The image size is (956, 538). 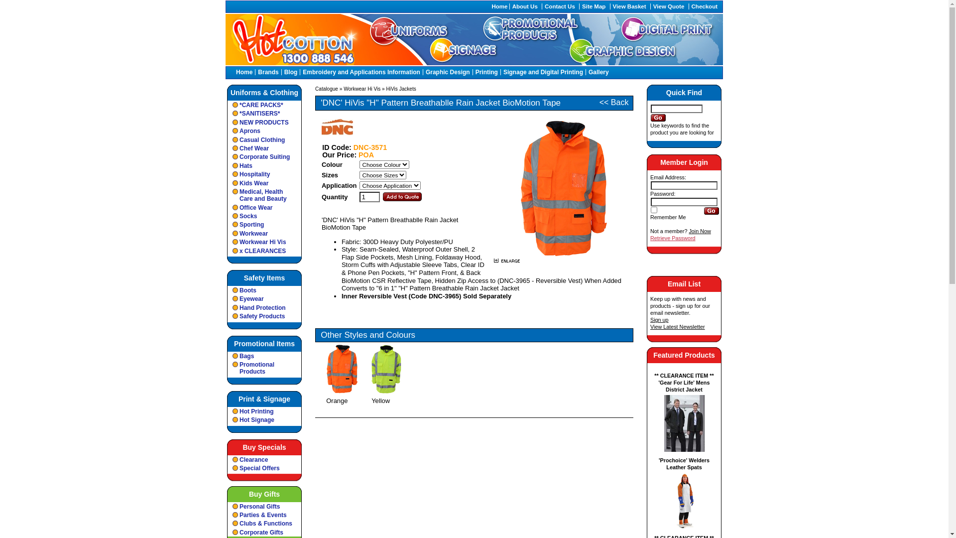 What do you see at coordinates (629, 6) in the screenshot?
I see `View Basket` at bounding box center [629, 6].